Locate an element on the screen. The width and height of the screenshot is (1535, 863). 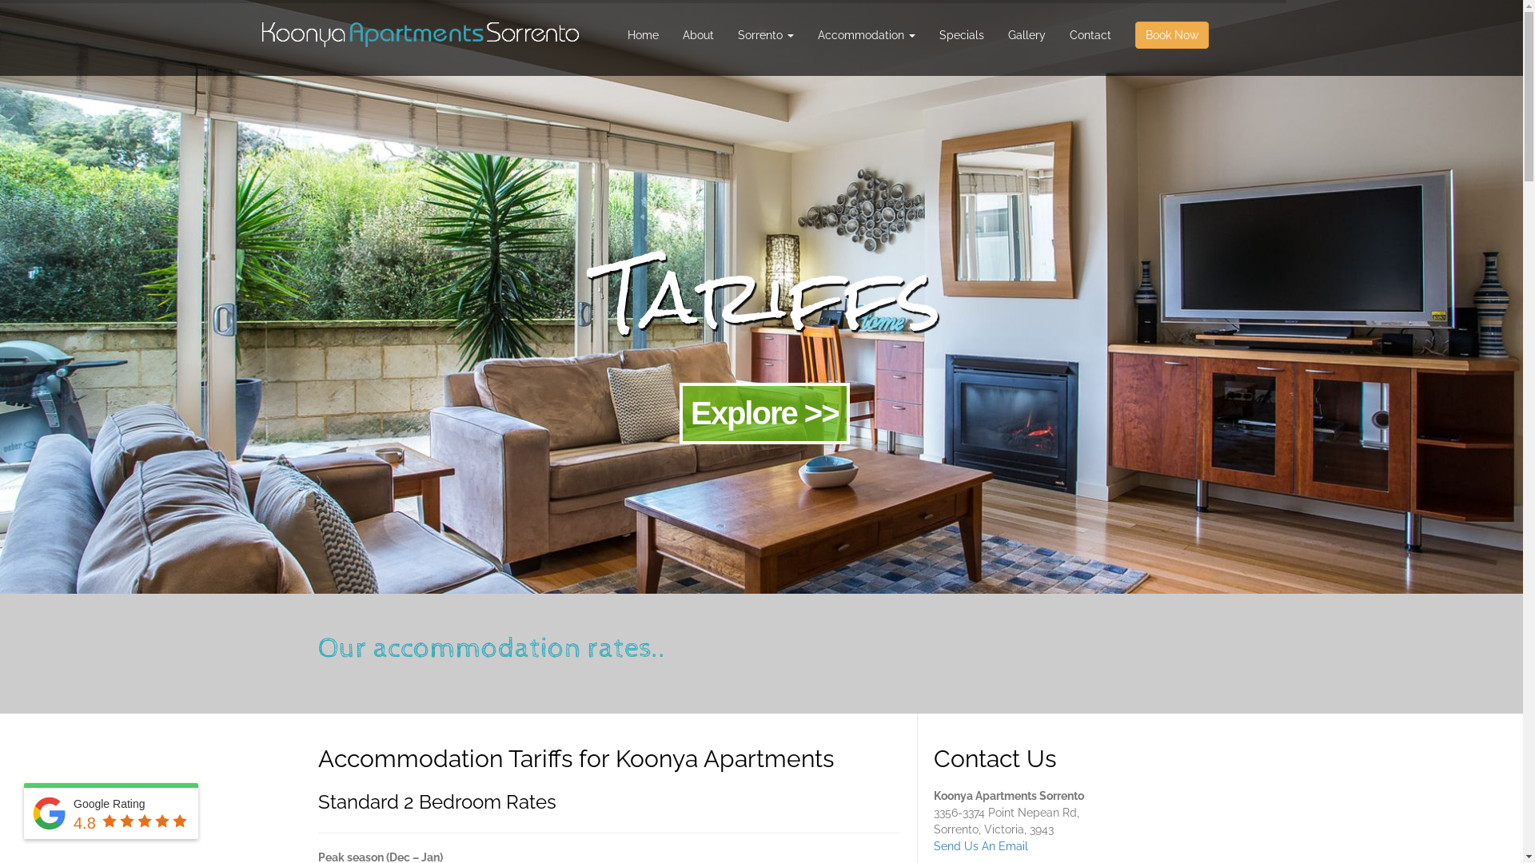
Accommodation is located at coordinates (867, 35).